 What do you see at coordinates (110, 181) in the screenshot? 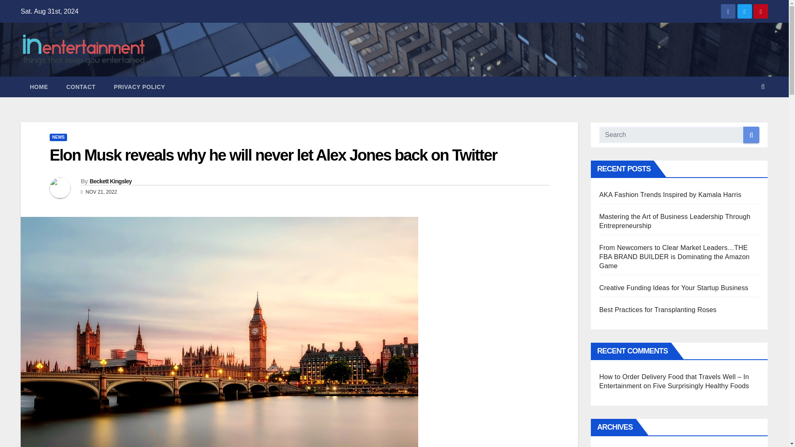
I see `Beckett Kingsley` at bounding box center [110, 181].